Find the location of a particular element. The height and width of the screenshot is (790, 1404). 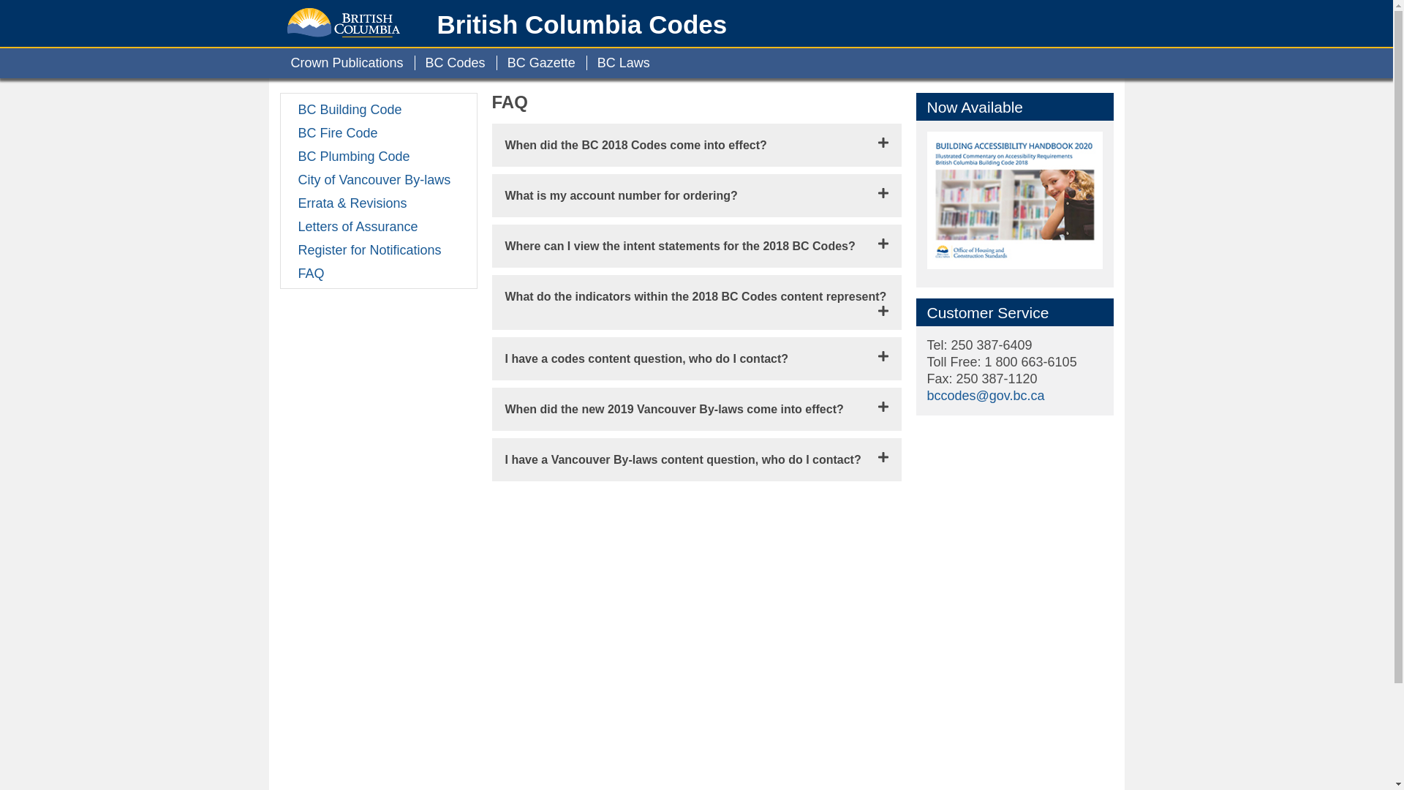

Letters of Assurance is located at coordinates (379, 226).